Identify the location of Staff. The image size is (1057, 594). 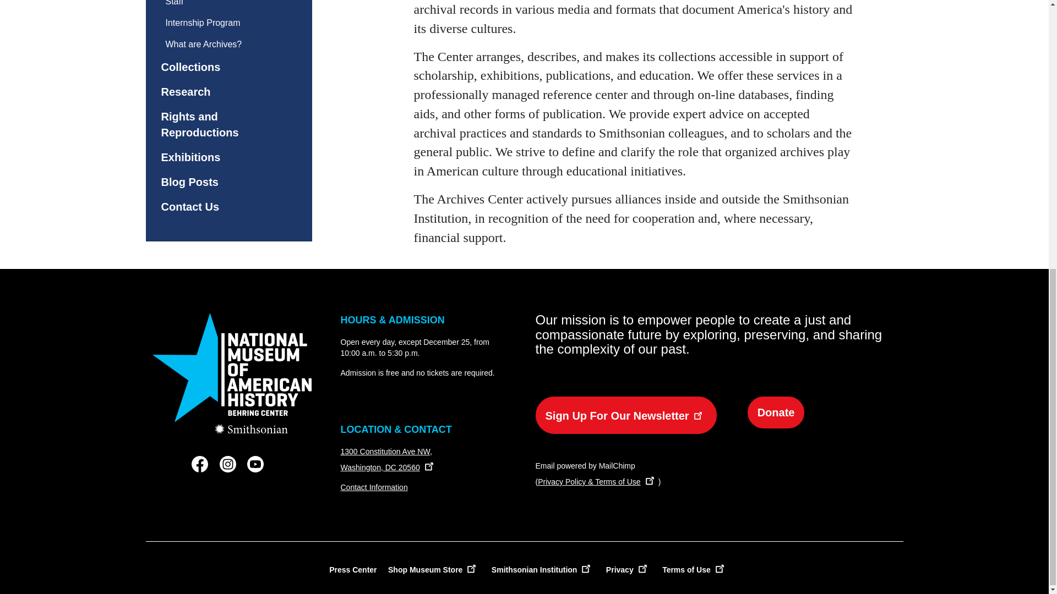
(219, 5).